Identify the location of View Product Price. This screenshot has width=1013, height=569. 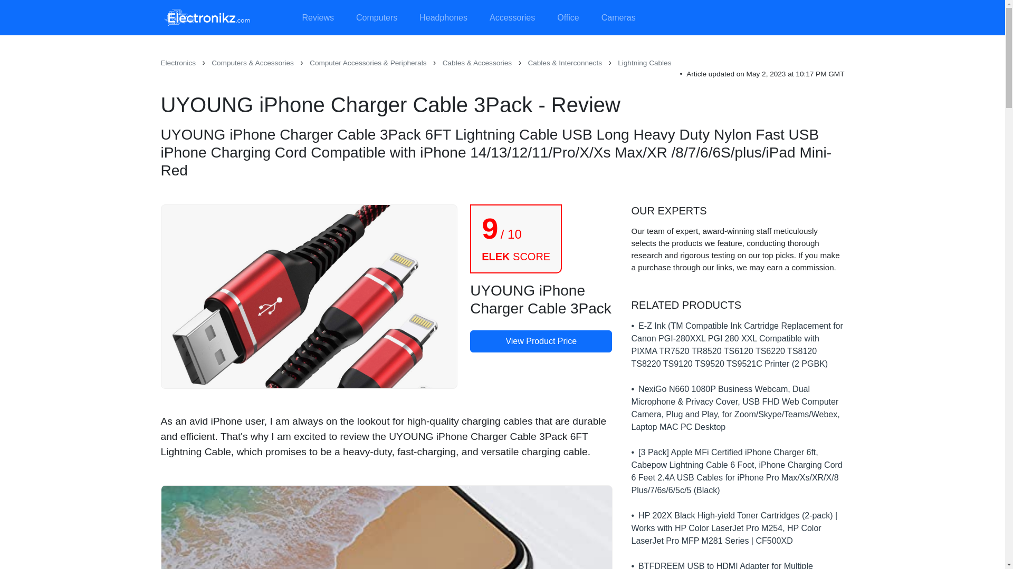
(540, 341).